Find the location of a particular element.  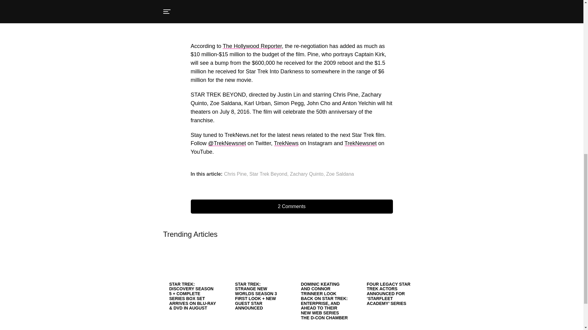

Star Trek Beyond is located at coordinates (268, 174).